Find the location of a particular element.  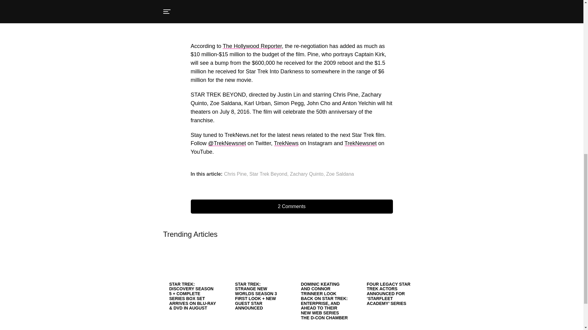

Star Trek Beyond is located at coordinates (268, 174).